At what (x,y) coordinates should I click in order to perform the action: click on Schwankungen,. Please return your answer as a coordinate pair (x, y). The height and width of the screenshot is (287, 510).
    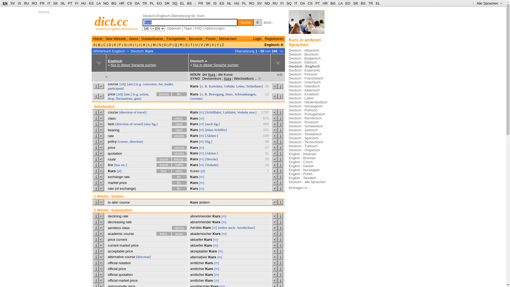
    Looking at the image, I should click on (245, 94).